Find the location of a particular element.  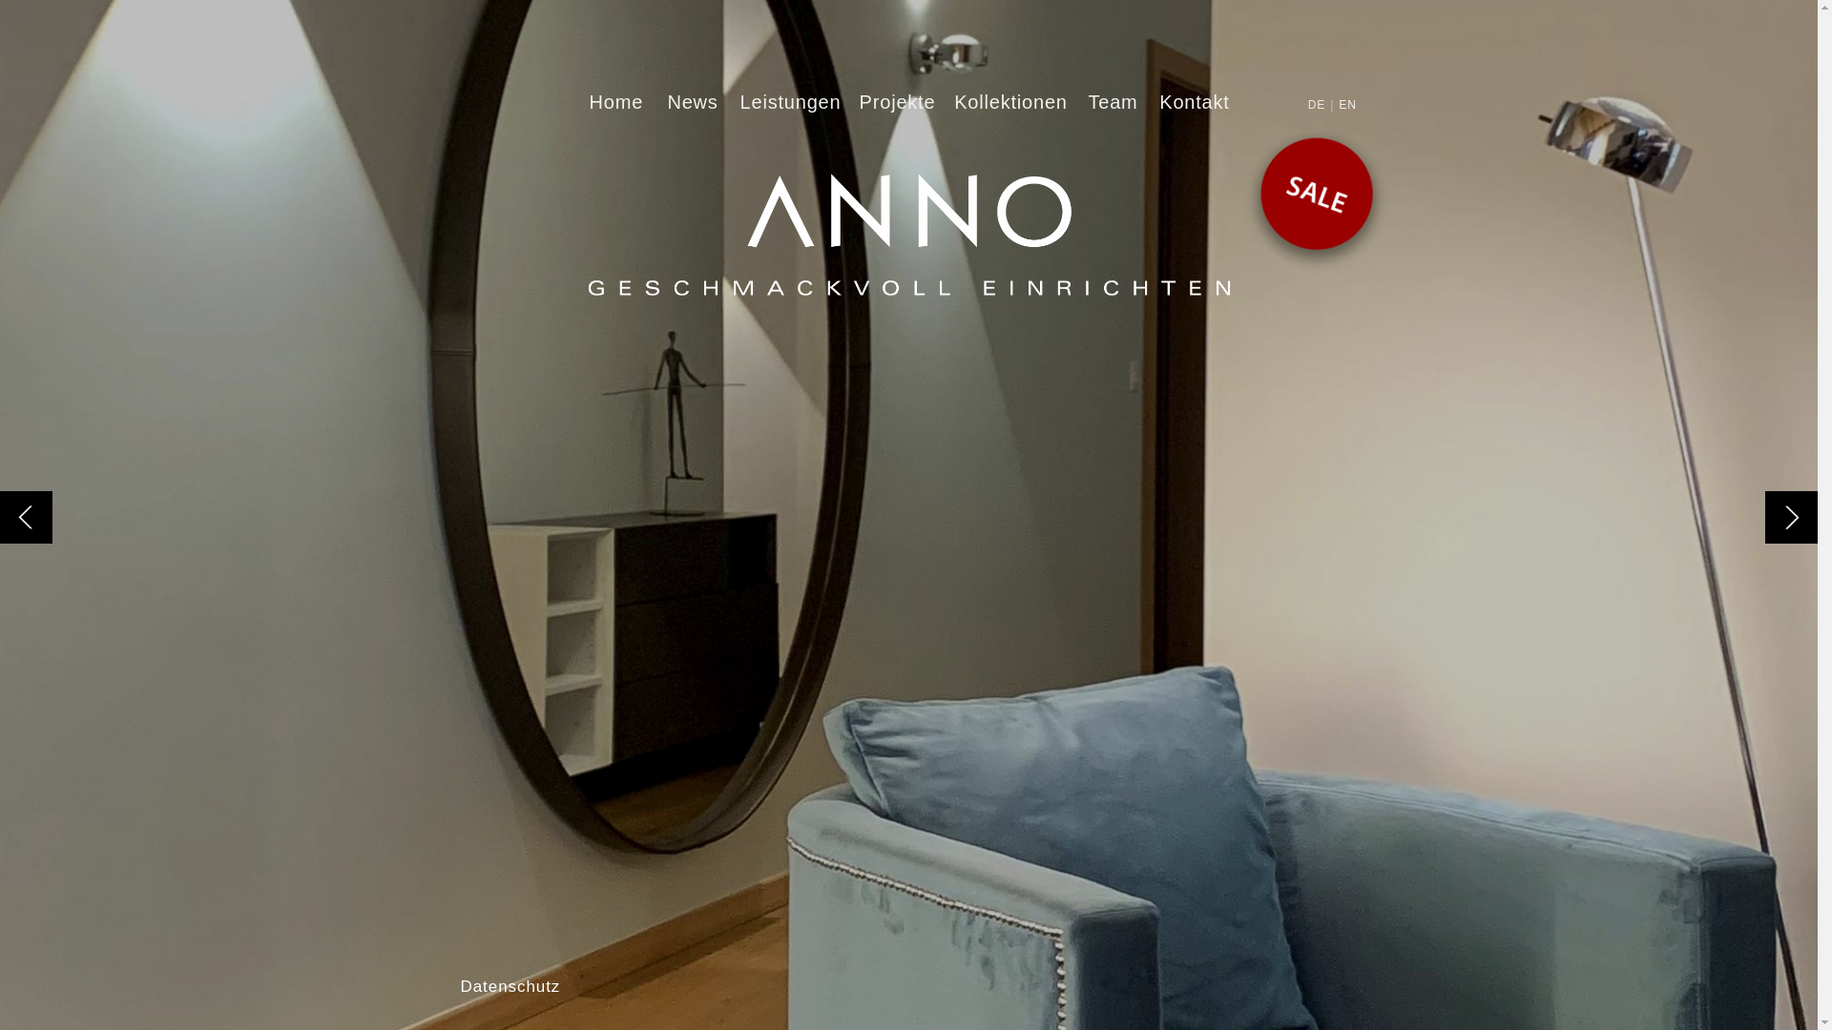

Datenschutz is located at coordinates (510, 986).